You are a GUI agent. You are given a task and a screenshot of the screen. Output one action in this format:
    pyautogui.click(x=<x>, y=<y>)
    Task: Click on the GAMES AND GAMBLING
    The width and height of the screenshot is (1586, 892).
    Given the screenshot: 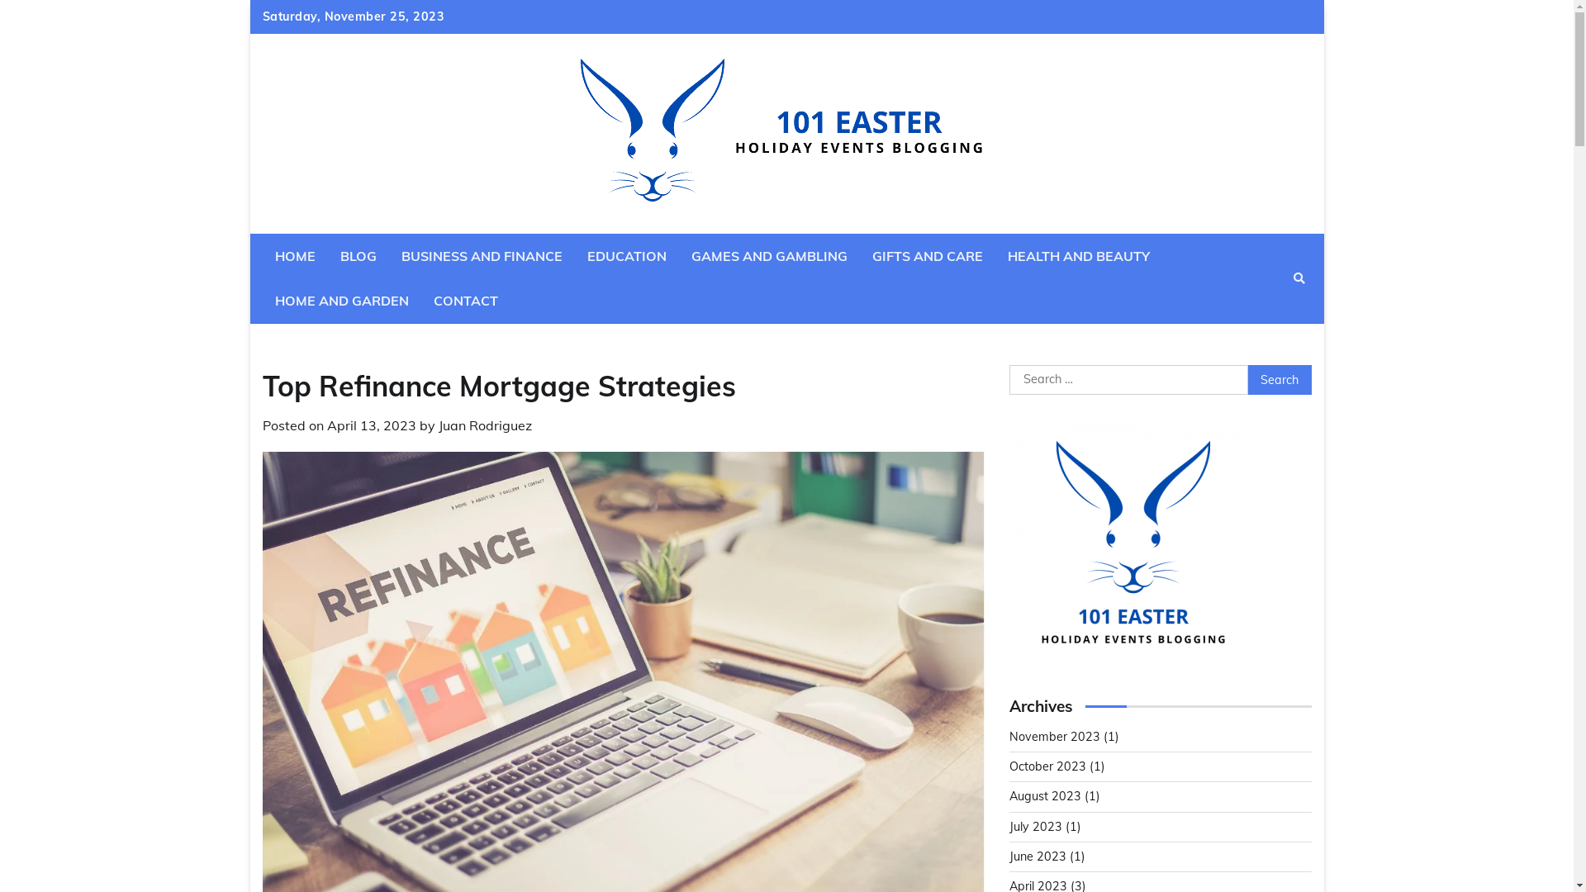 What is the action you would take?
    pyautogui.click(x=770, y=256)
    